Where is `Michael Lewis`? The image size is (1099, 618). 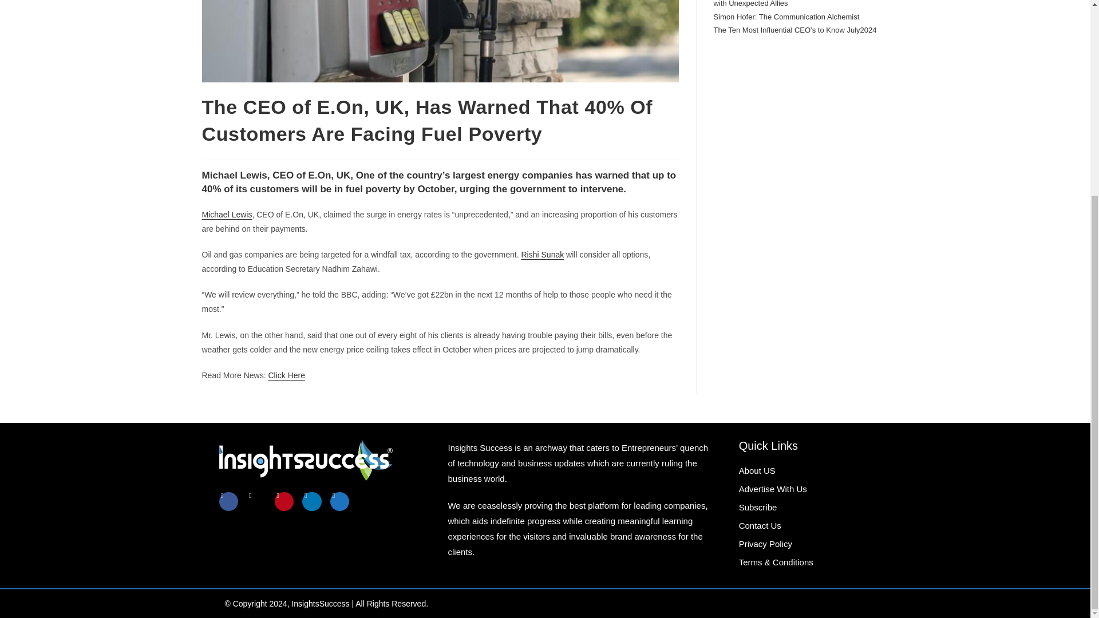 Michael Lewis is located at coordinates (226, 215).